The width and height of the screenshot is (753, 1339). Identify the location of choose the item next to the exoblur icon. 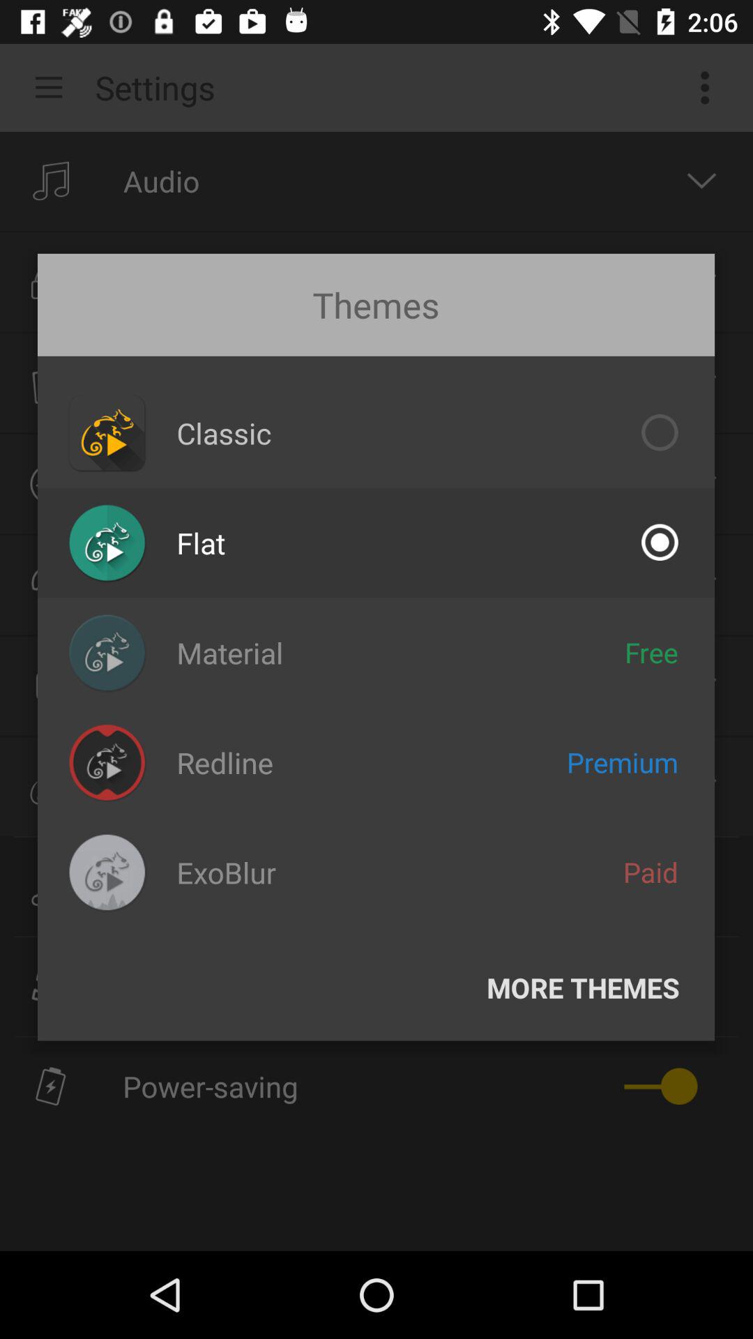
(651, 872).